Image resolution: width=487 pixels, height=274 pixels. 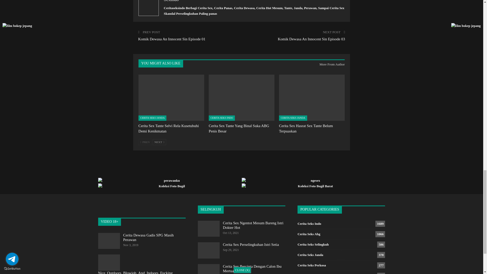 I want to click on Cerita Sex Tante Yang Binal Suka ABG Penis Besar, so click(x=239, y=128).